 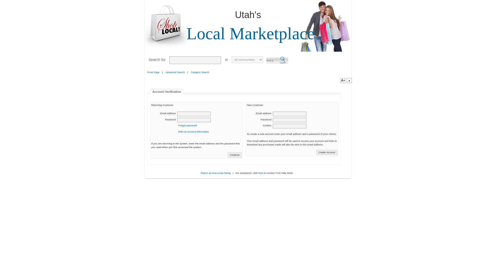 I want to click on Category Search, so click(x=199, y=72).